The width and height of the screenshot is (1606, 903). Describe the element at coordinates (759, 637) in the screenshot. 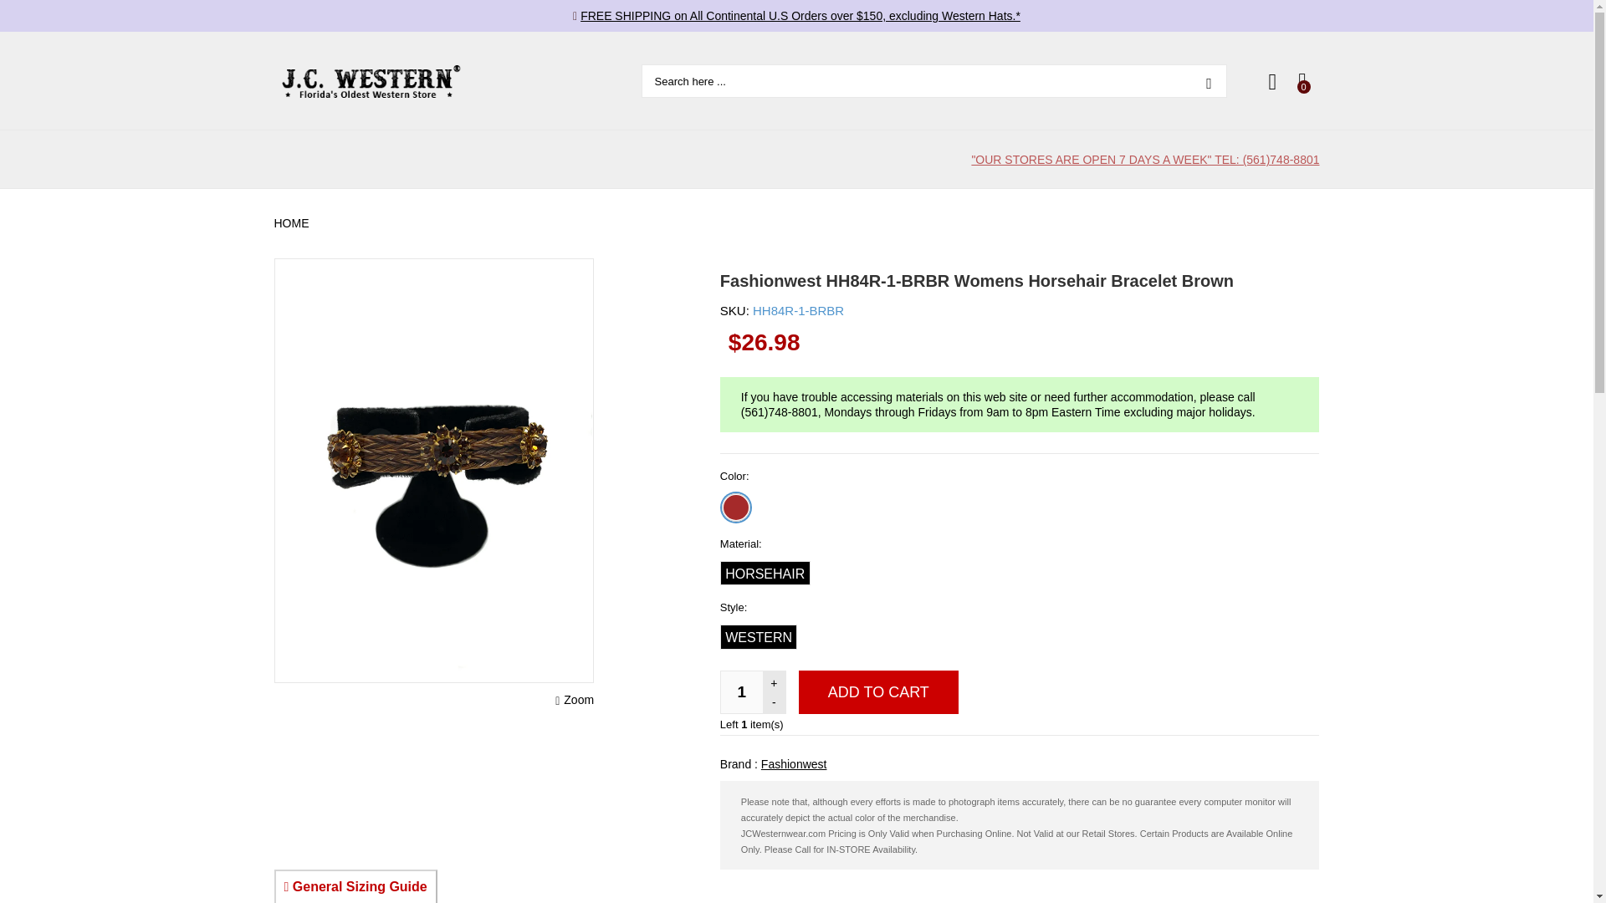

I see `WESTERN` at that location.